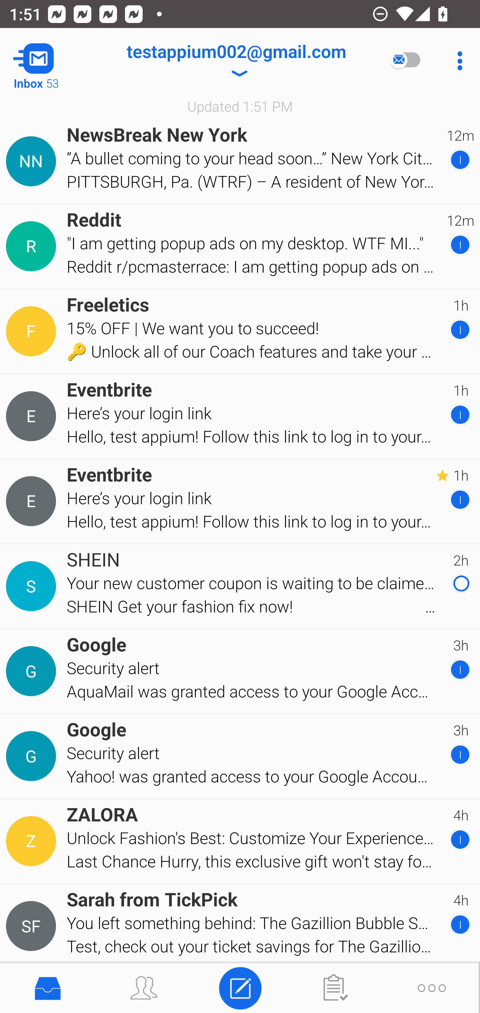 This screenshot has width=480, height=1013. I want to click on testappium002@gmail.com, so click(236, 61).